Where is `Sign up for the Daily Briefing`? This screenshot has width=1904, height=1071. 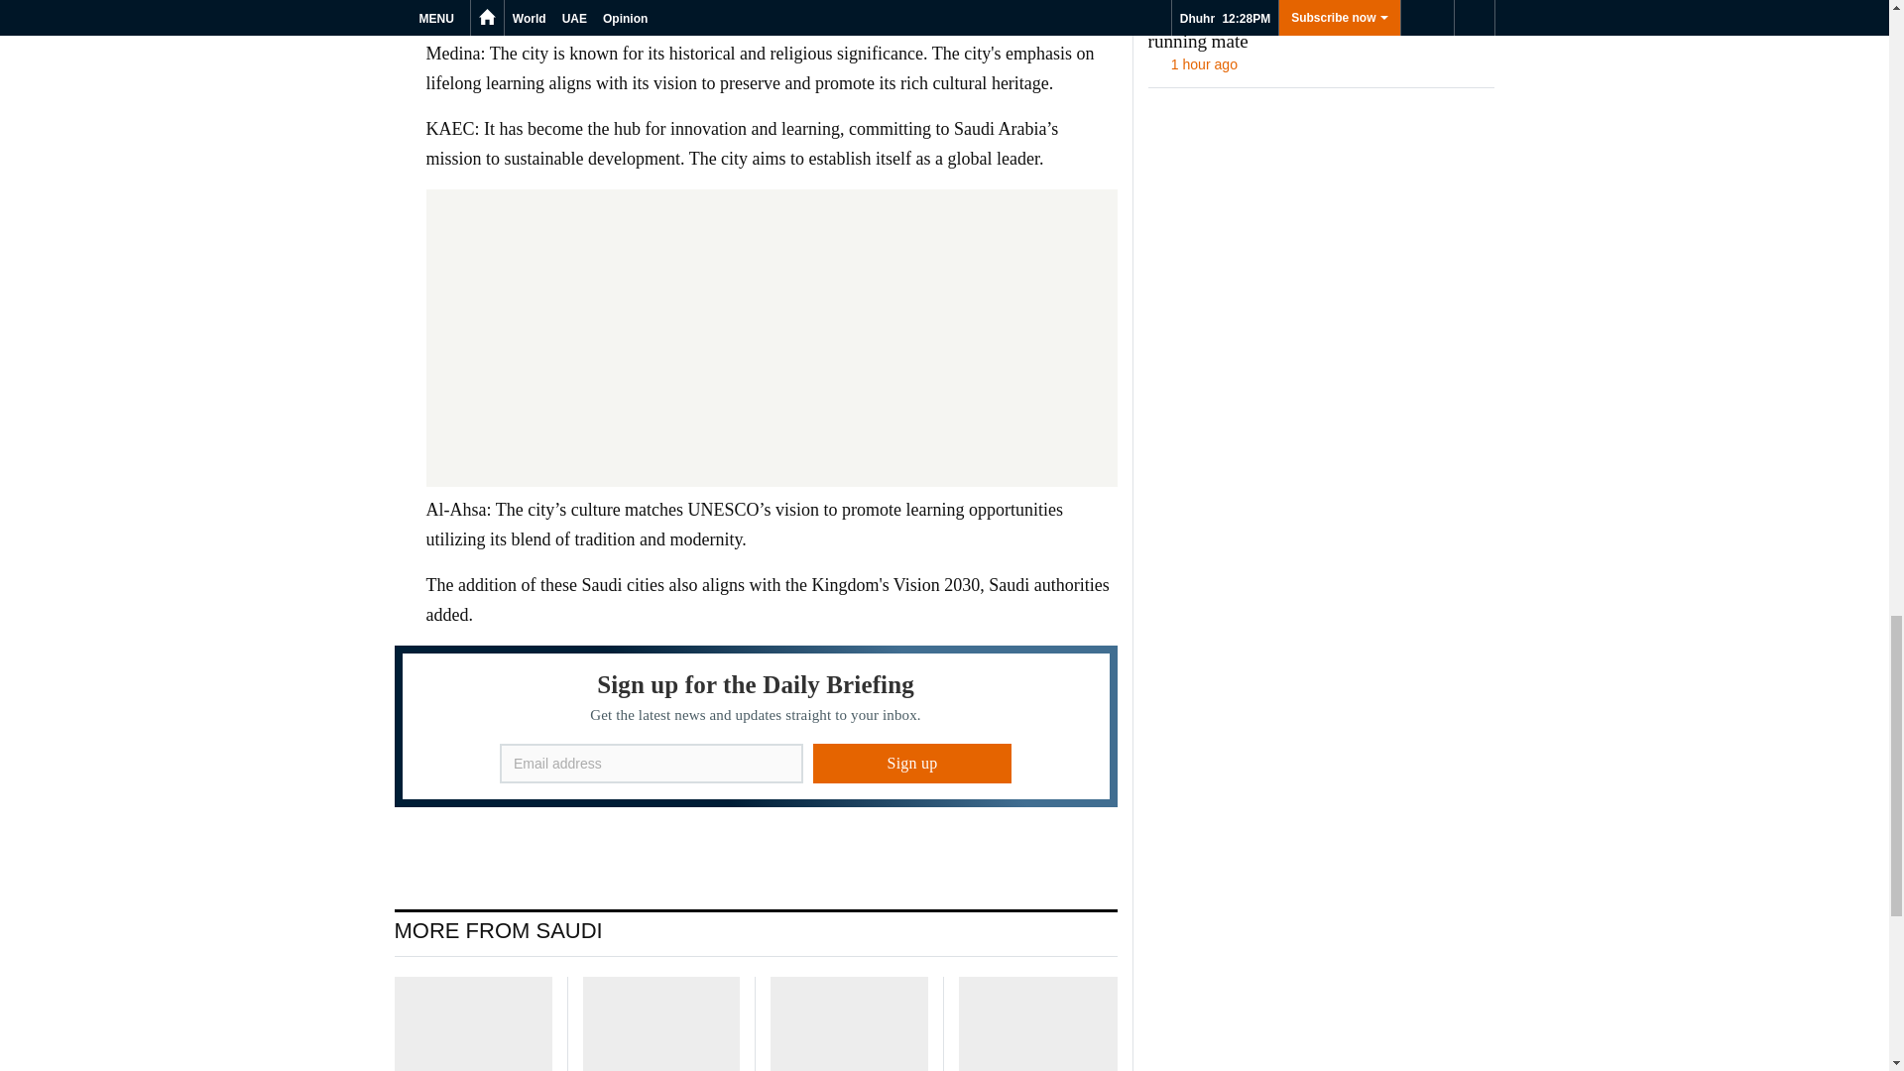 Sign up for the Daily Briefing is located at coordinates (756, 726).